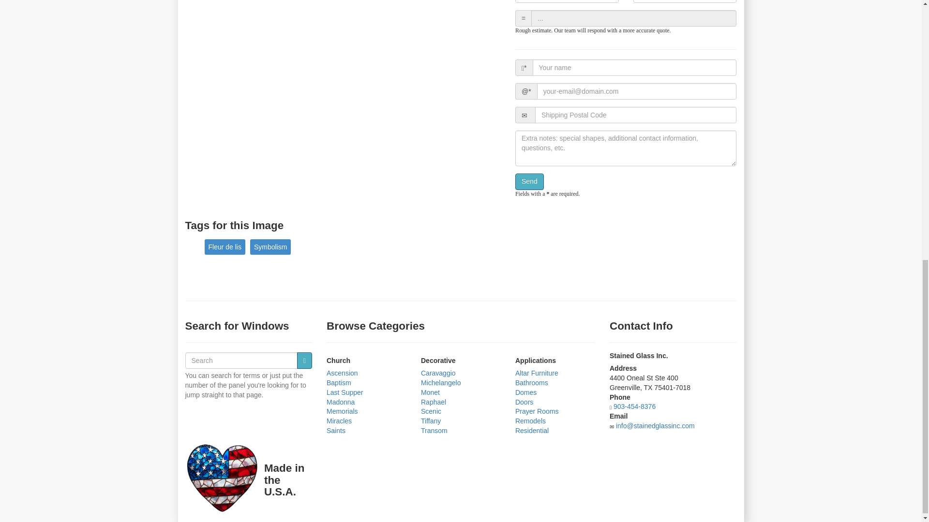 The height and width of the screenshot is (522, 929). What do you see at coordinates (531, 383) in the screenshot?
I see `Bathrooms` at bounding box center [531, 383].